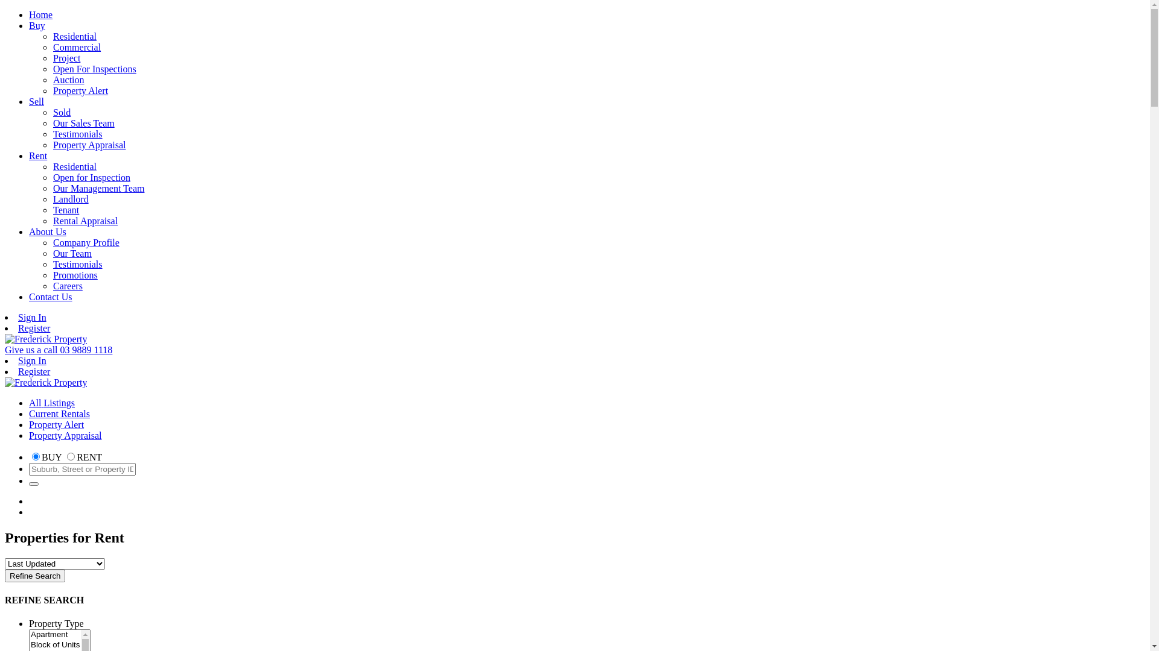 Image resolution: width=1159 pixels, height=651 pixels. Describe the element at coordinates (72, 253) in the screenshot. I see `Our Team` at that location.